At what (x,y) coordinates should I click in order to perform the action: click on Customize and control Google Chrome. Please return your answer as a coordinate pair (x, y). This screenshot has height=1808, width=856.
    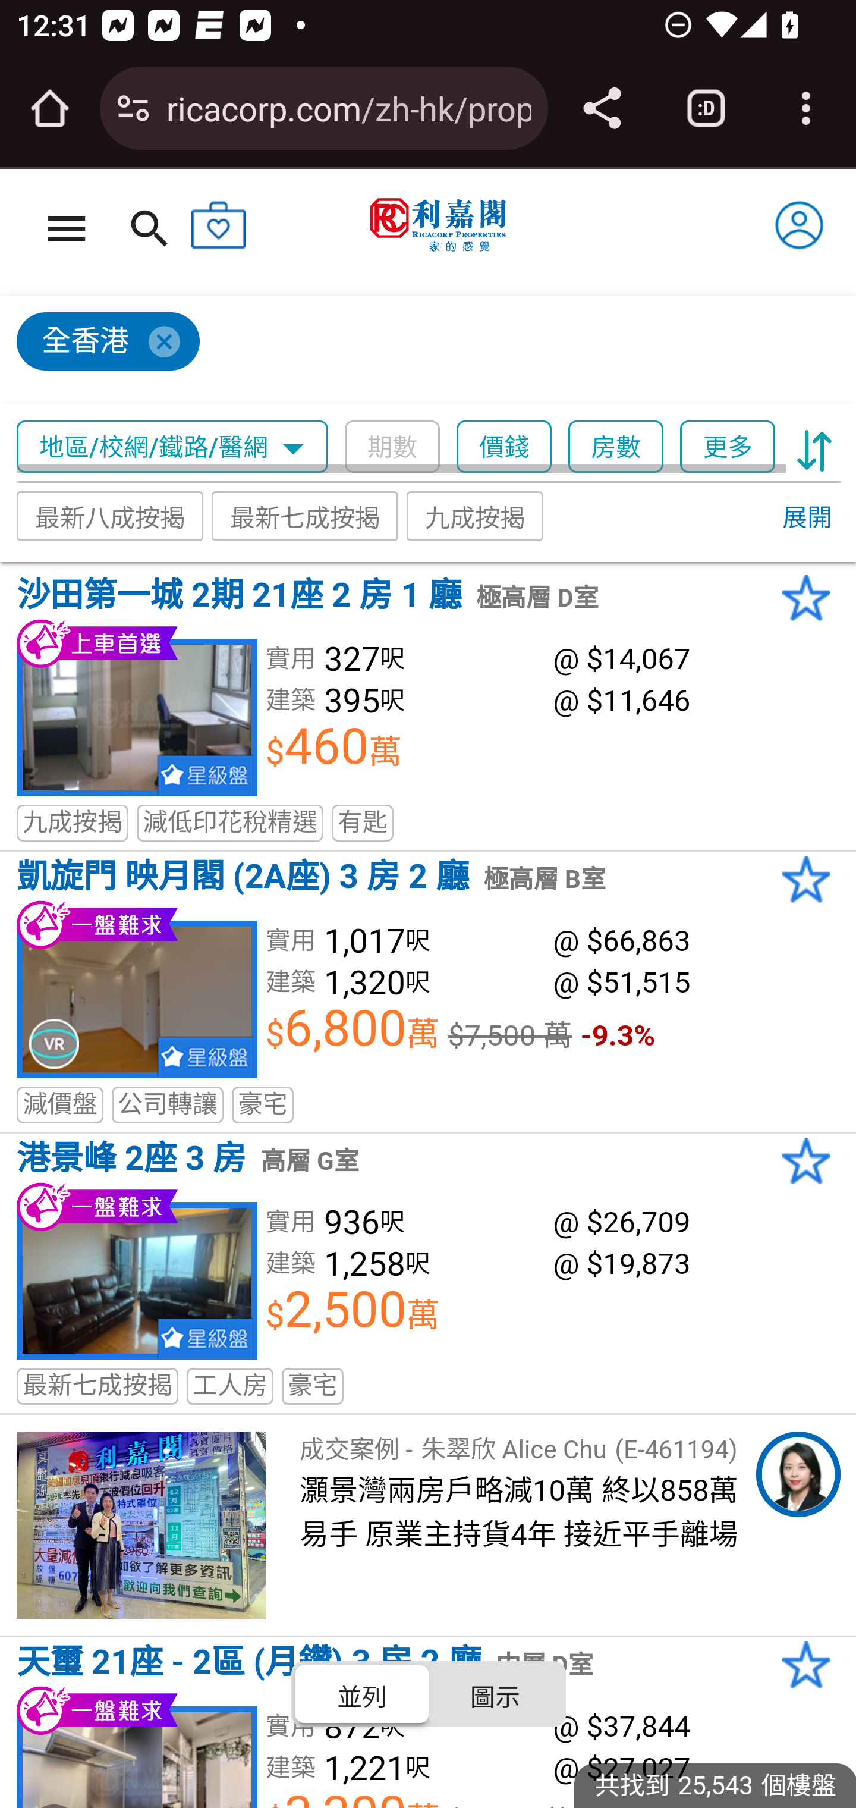
    Looking at the image, I should click on (806, 108).